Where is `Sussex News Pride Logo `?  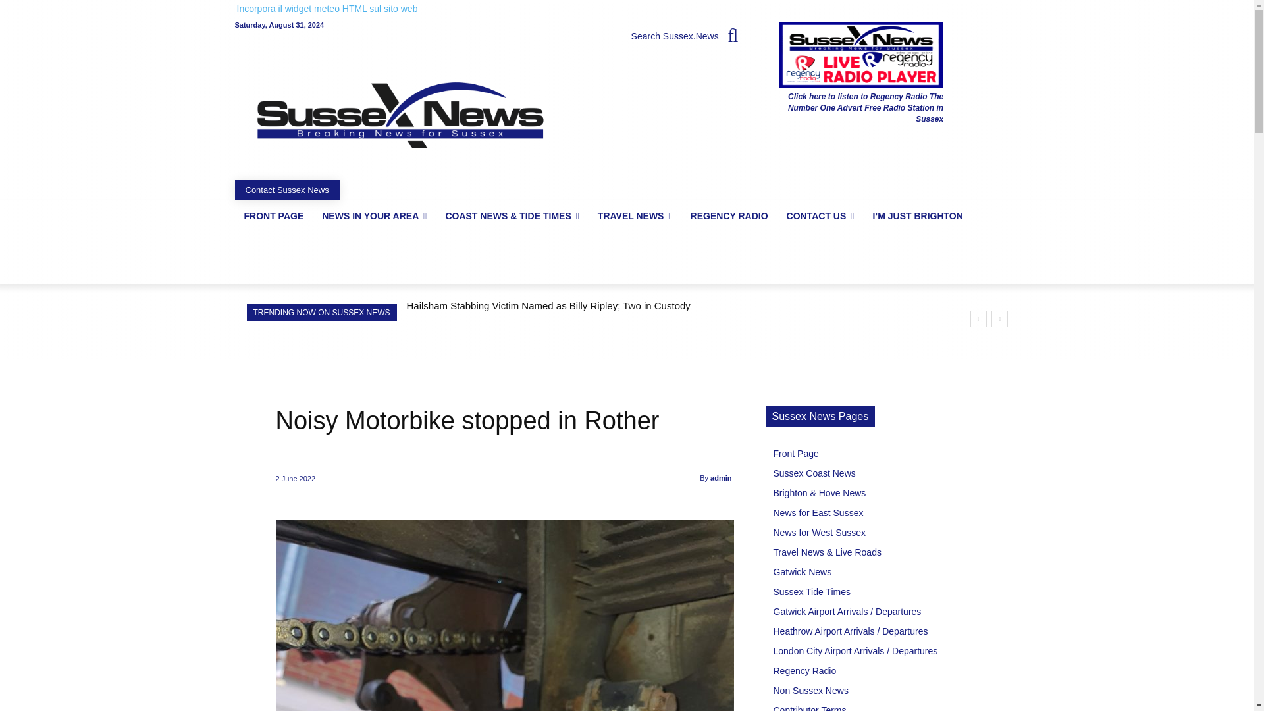 Sussex News Pride Logo  is located at coordinates (399, 115).